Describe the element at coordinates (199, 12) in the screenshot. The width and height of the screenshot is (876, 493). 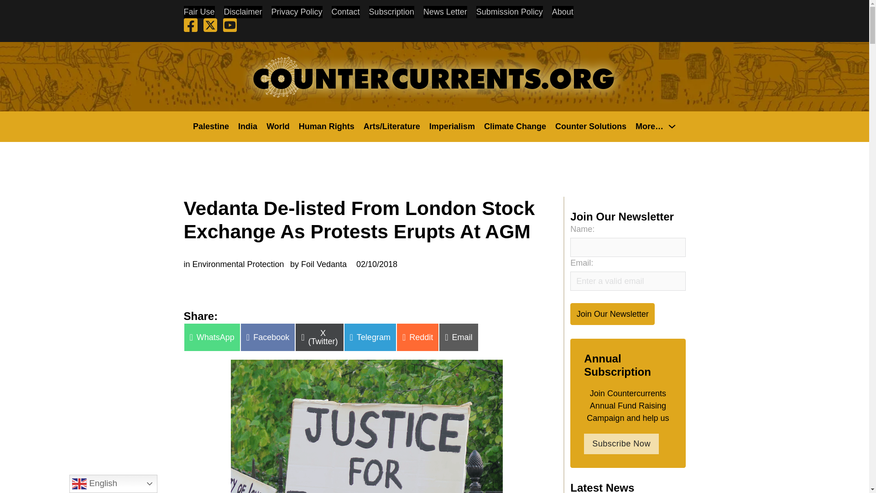
I see `Fair Use` at that location.